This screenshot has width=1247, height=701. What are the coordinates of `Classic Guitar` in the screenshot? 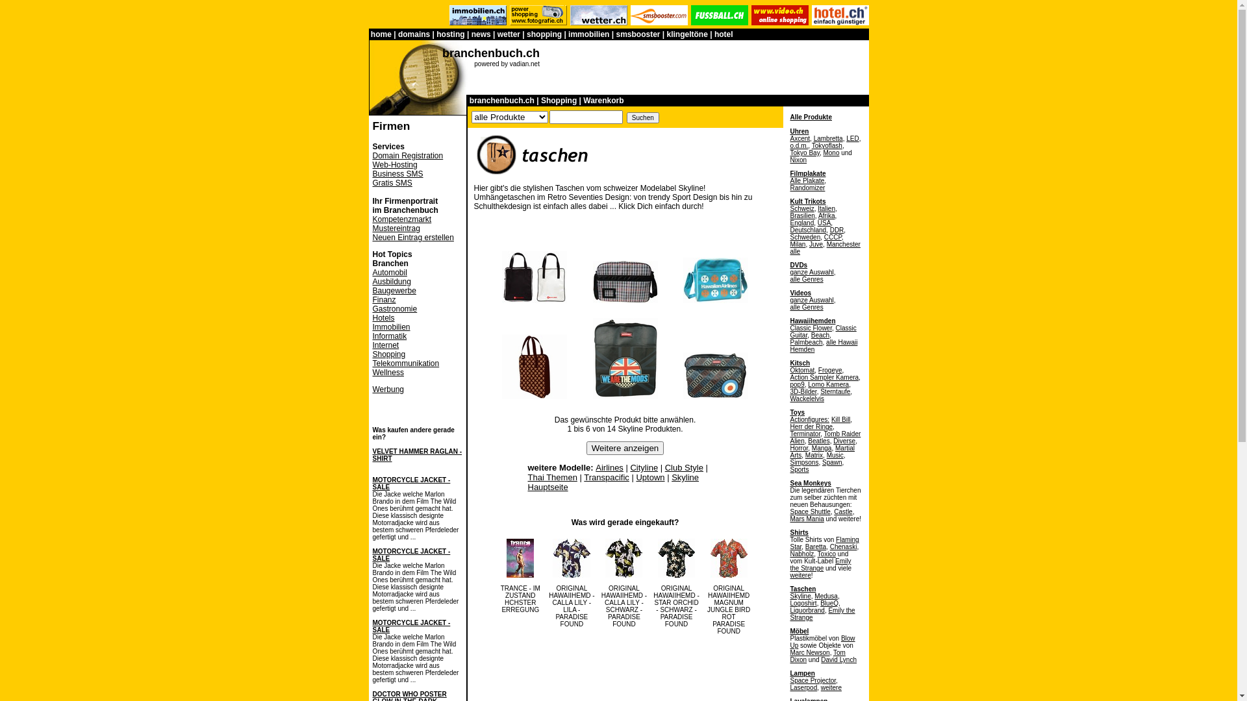 It's located at (823, 332).